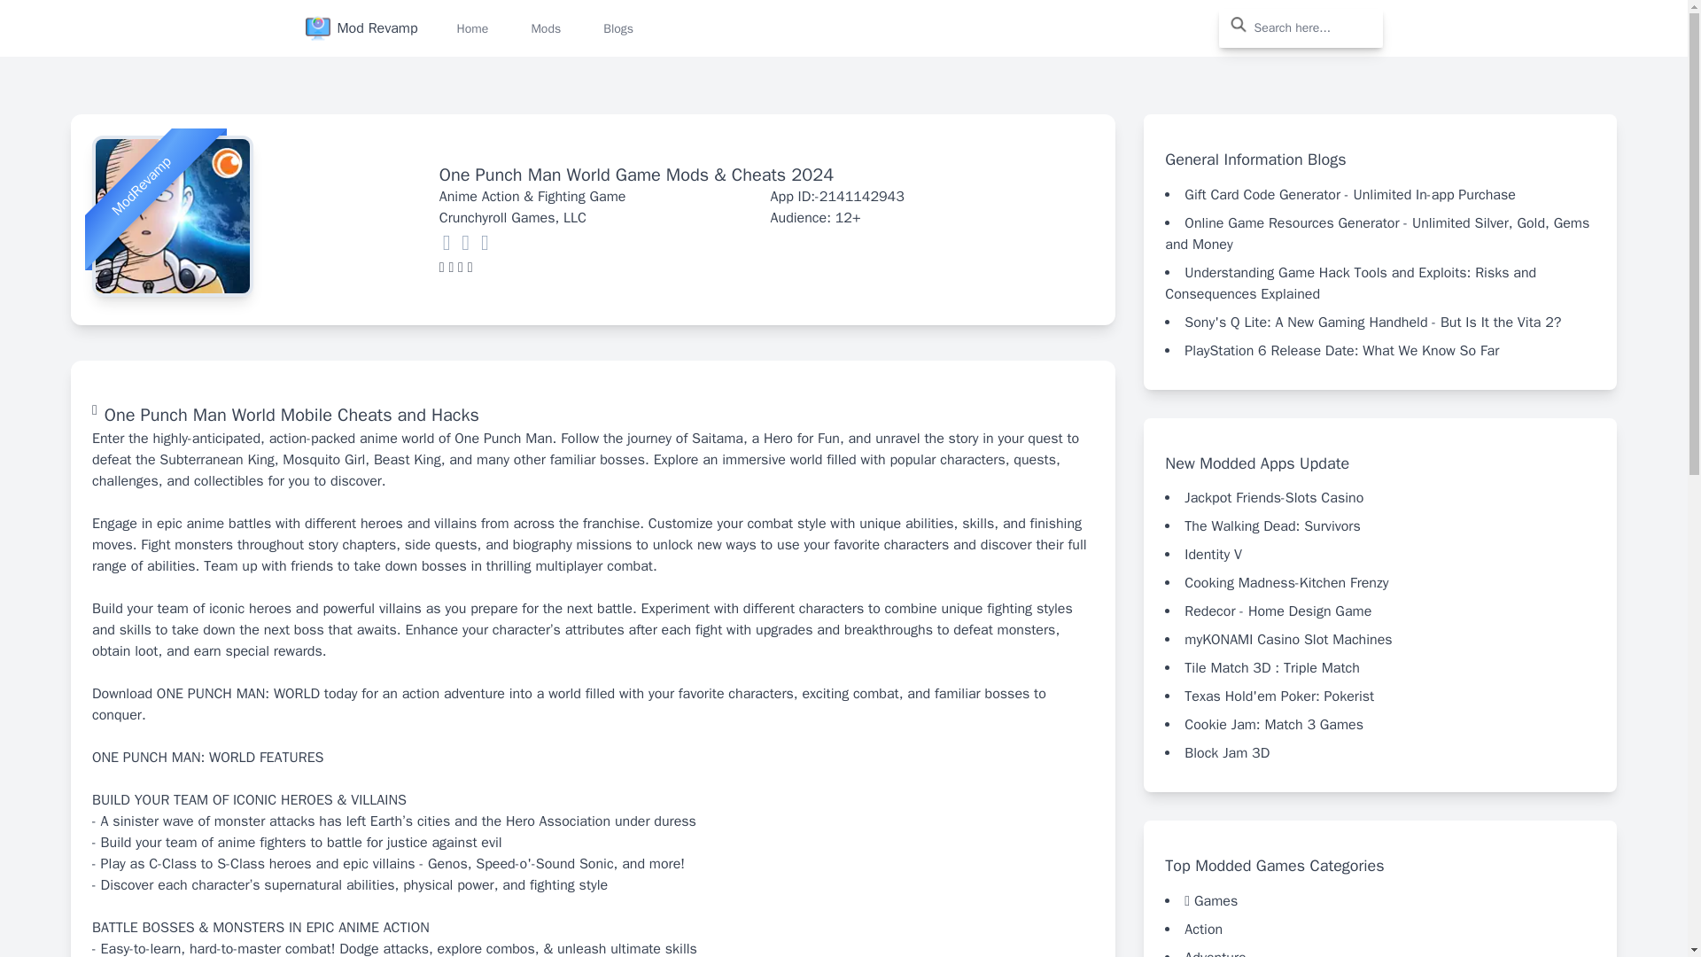 The image size is (1701, 957). Describe the element at coordinates (1278, 611) in the screenshot. I see `Redecor - Home Design Game` at that location.